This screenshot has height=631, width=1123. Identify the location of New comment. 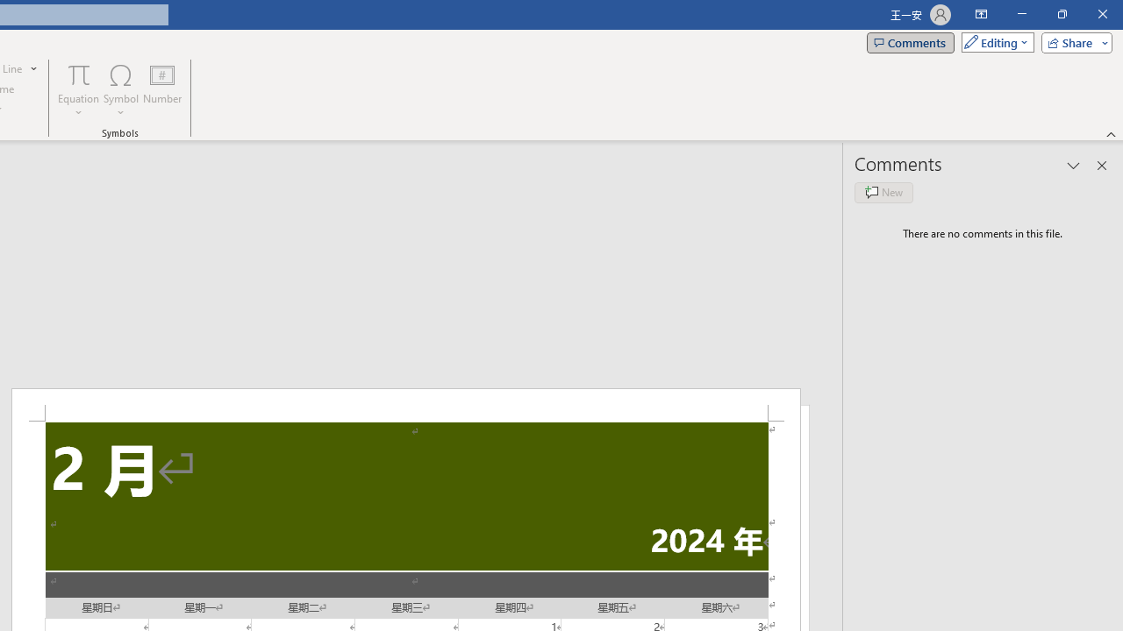
(883, 193).